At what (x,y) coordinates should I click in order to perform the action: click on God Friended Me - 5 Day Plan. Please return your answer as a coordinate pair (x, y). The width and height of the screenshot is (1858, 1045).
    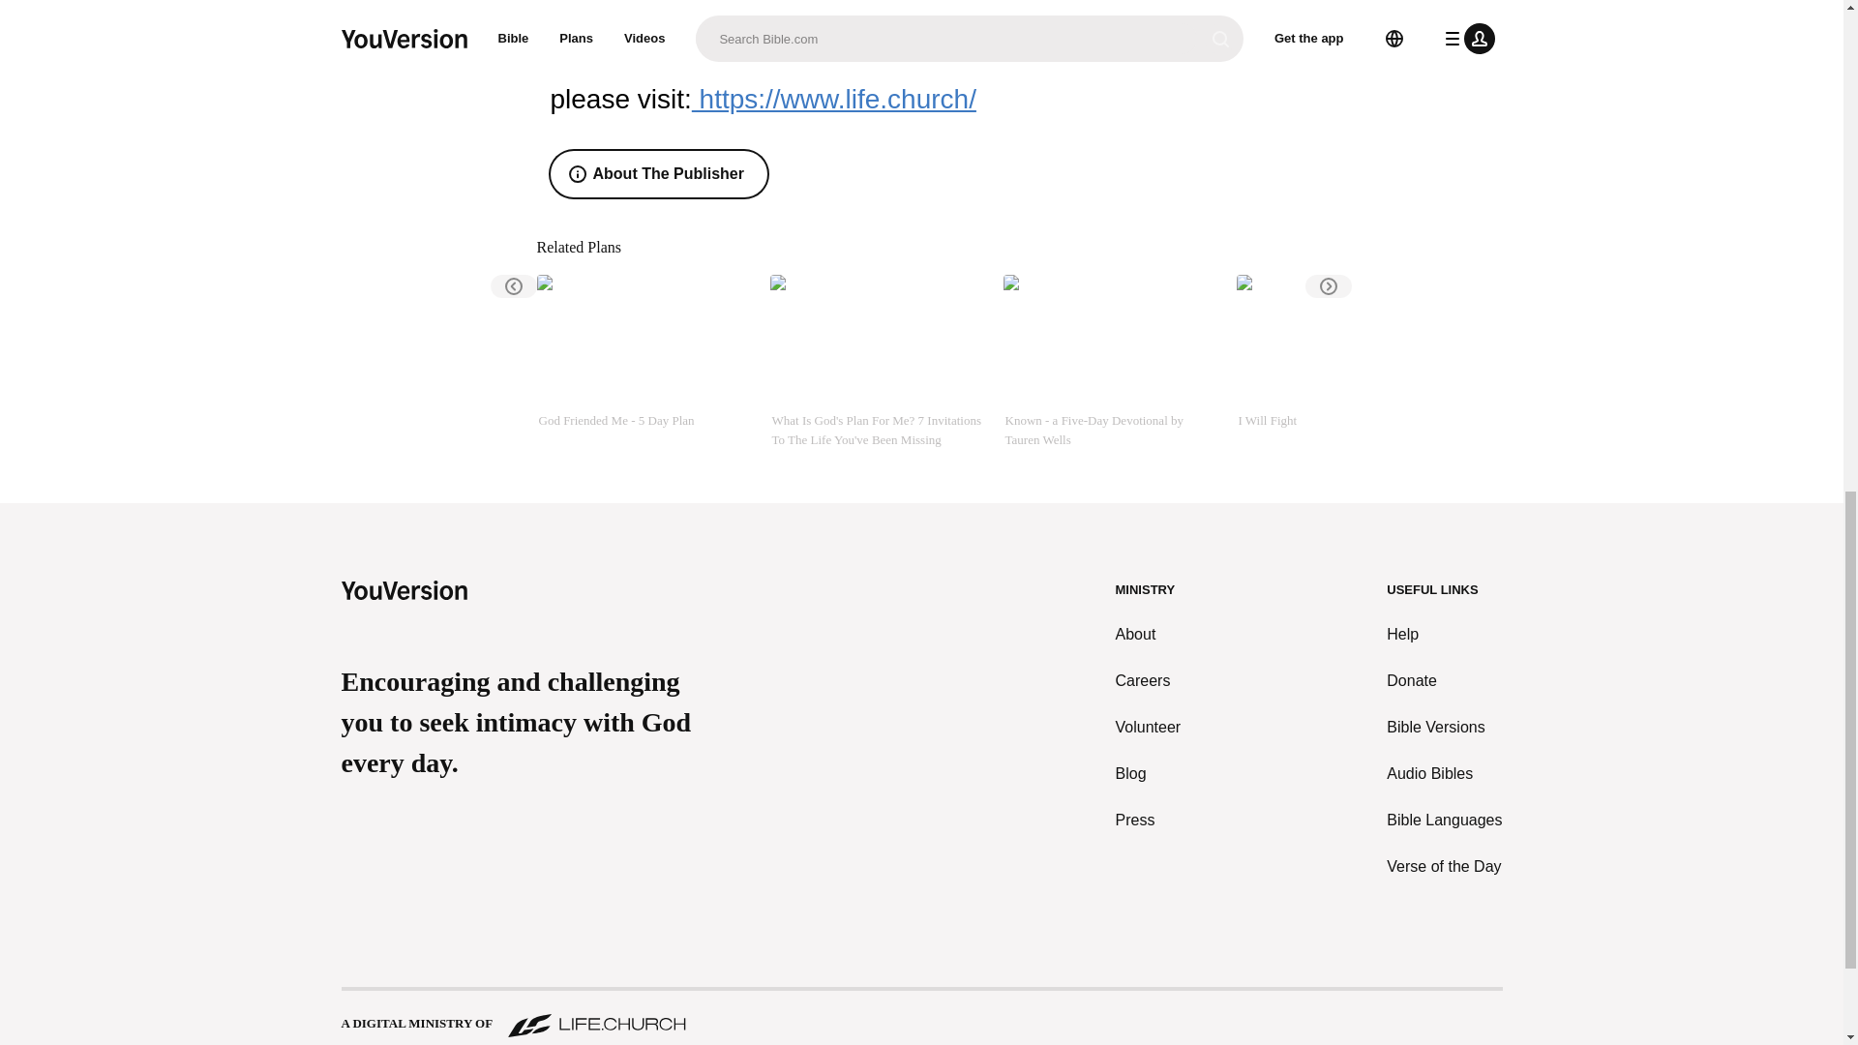
    Looking at the image, I should click on (644, 362).